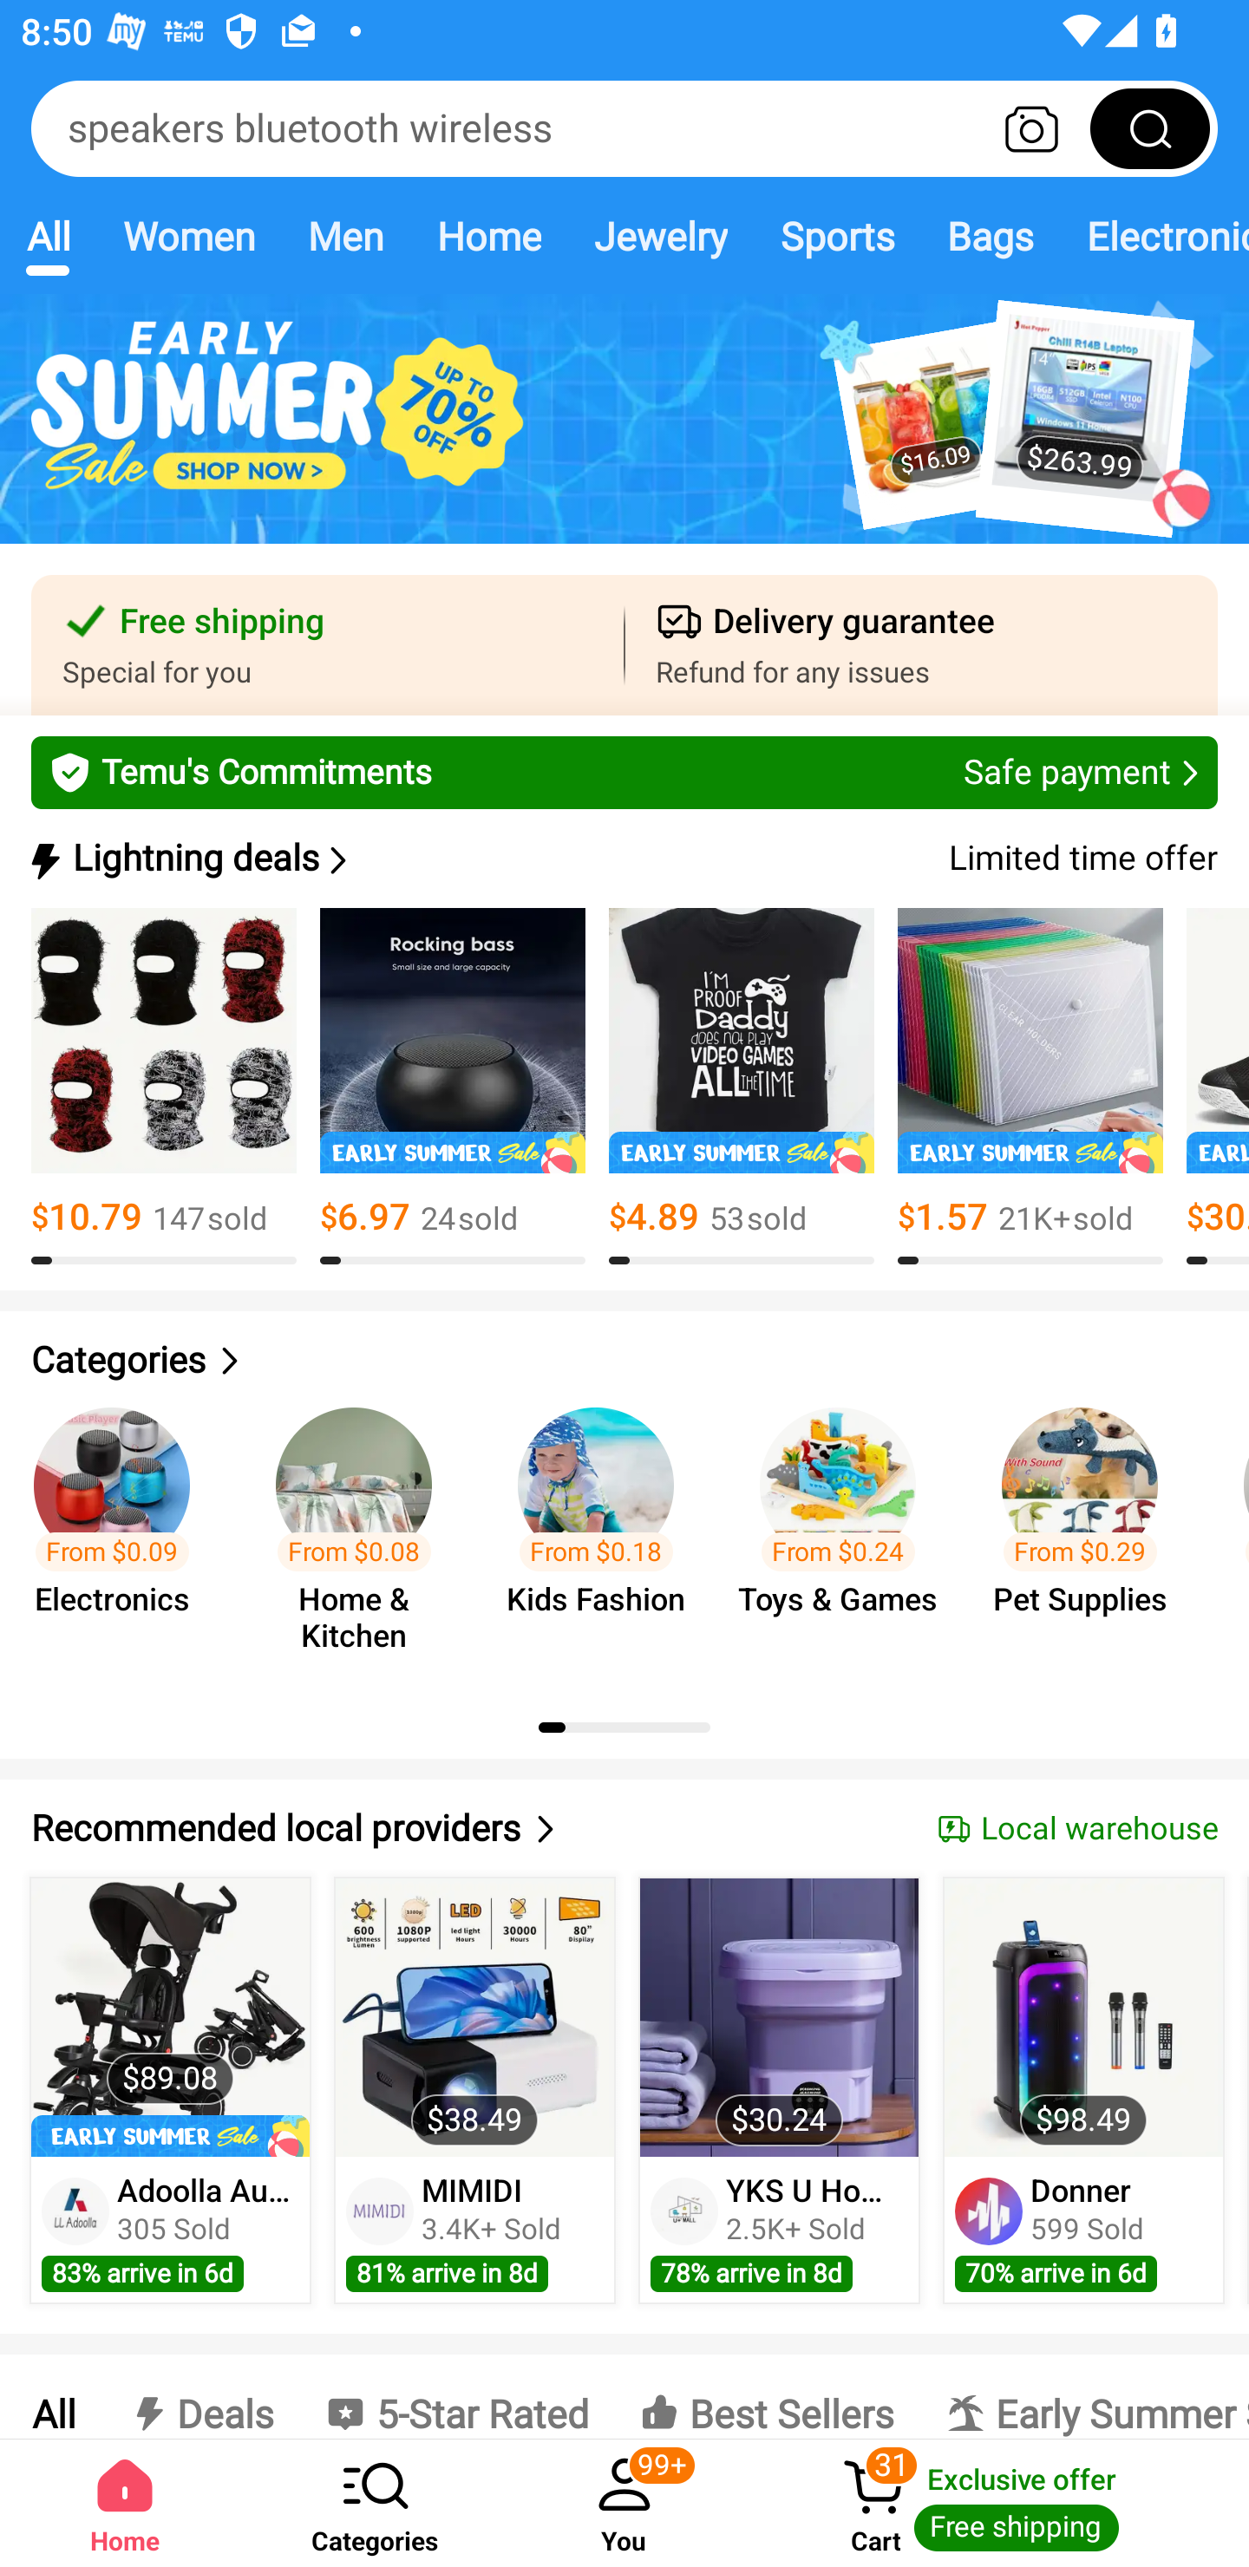 The height and width of the screenshot is (2567, 1249). I want to click on Categories, so click(375, 2503).